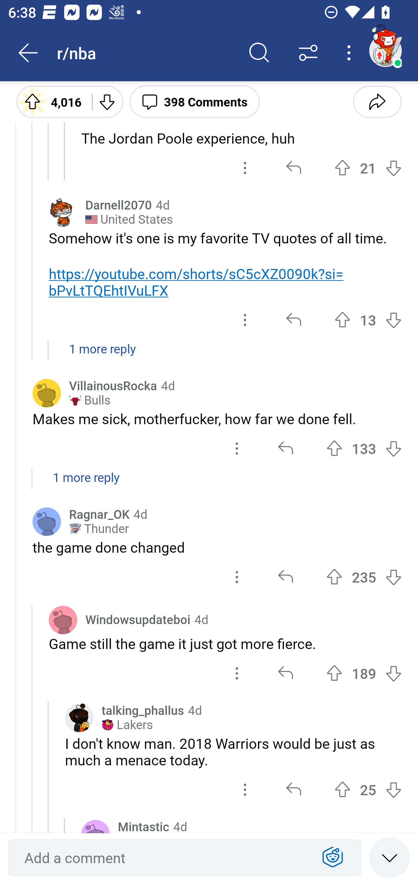  Describe the element at coordinates (364, 577) in the screenshot. I see `Upvote 235 235 votes Downvote` at that location.